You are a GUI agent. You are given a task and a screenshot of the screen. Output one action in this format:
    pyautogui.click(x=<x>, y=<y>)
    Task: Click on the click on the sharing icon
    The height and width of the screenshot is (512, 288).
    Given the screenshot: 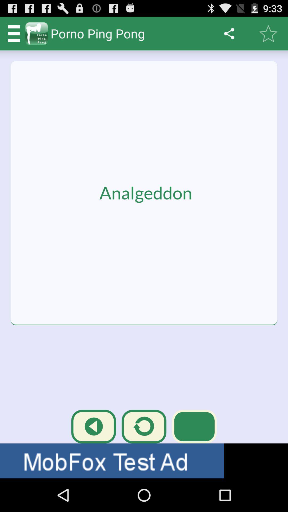 What is the action you would take?
    pyautogui.click(x=229, y=34)
    